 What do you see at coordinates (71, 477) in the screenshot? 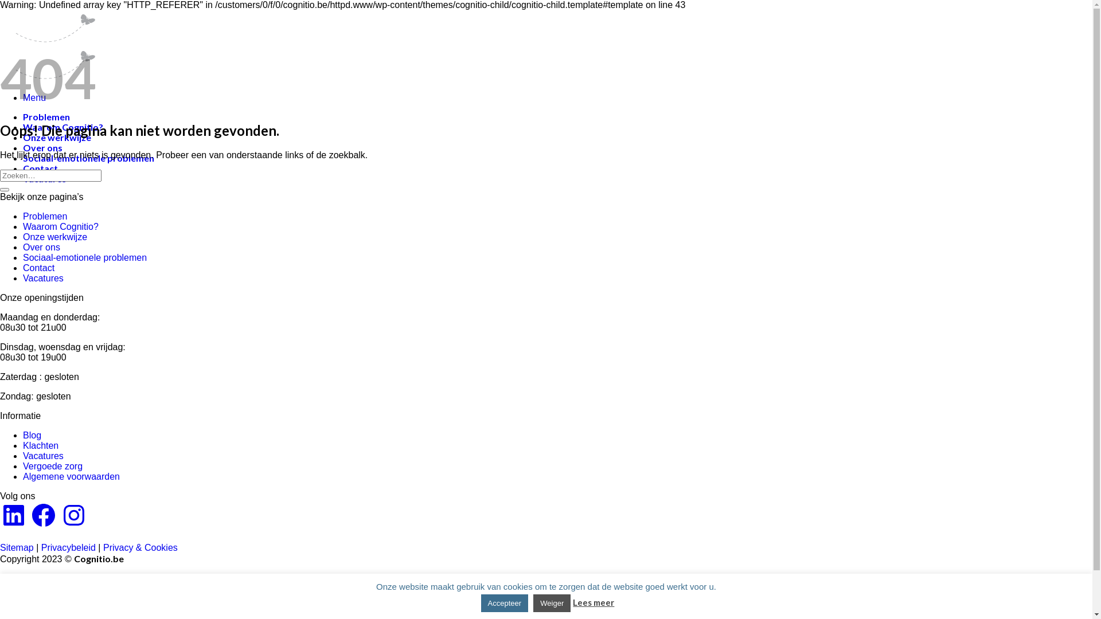
I see `Algemene voorwaarden` at bounding box center [71, 477].